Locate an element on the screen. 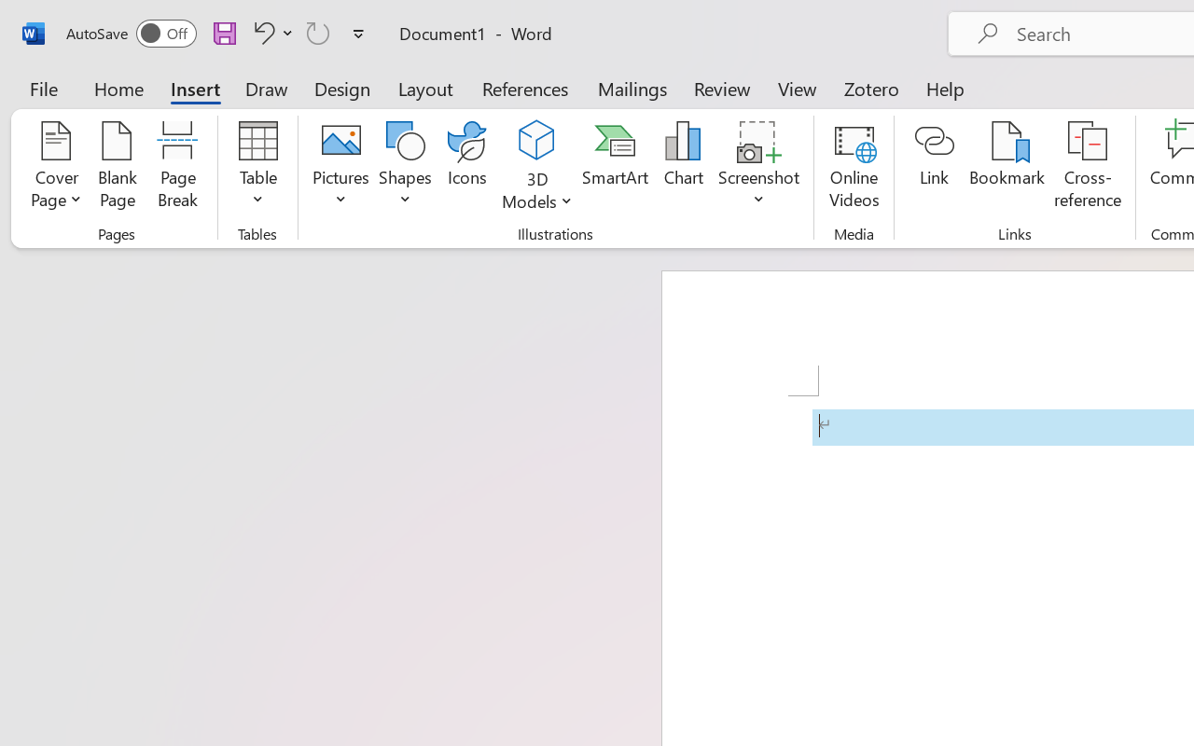  Bookmark... is located at coordinates (1007, 168).